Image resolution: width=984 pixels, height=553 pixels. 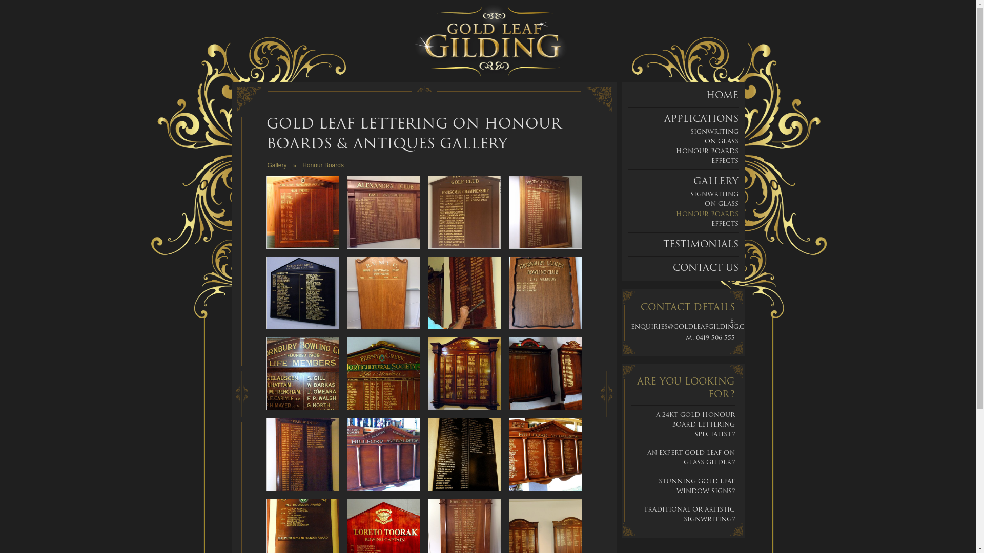 I want to click on HOME, so click(x=723, y=95).